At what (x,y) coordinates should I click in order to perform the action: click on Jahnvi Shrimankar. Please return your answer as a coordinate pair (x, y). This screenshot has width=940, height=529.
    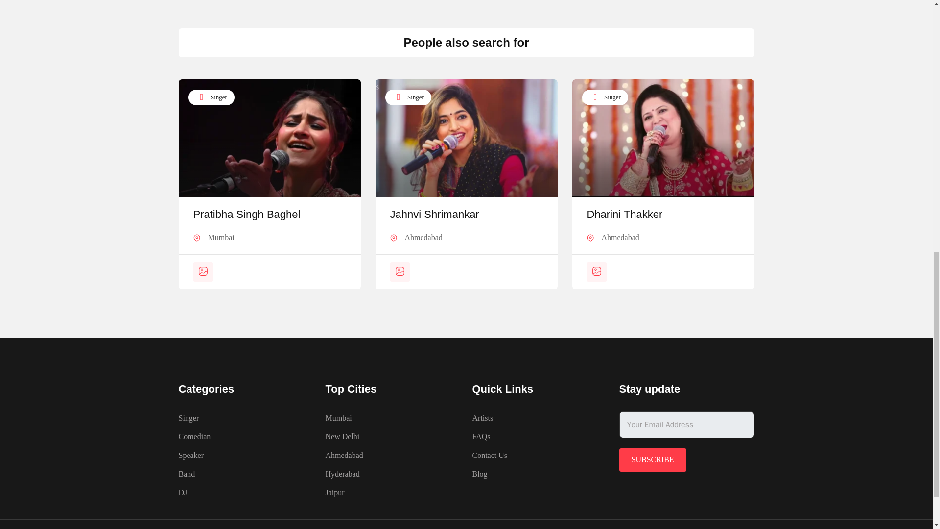
    Looking at the image, I should click on (434, 215).